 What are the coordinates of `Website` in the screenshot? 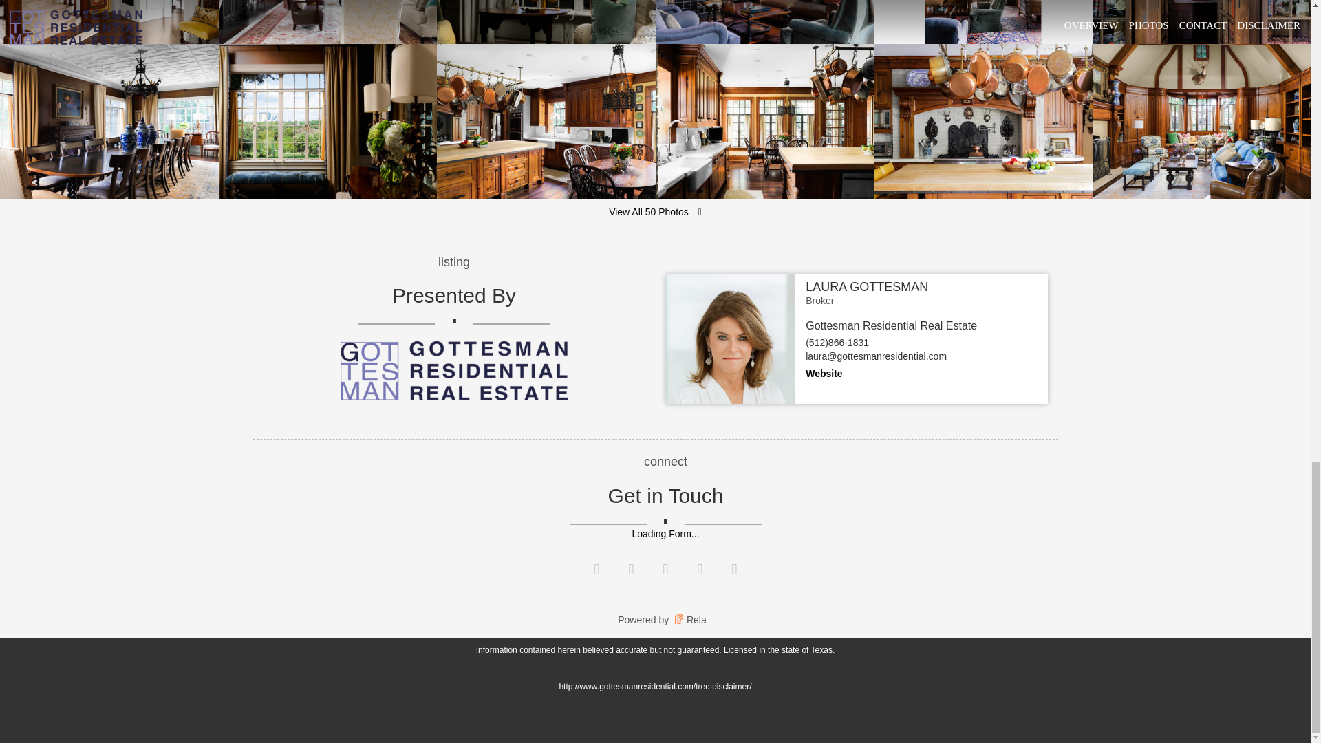 It's located at (824, 373).